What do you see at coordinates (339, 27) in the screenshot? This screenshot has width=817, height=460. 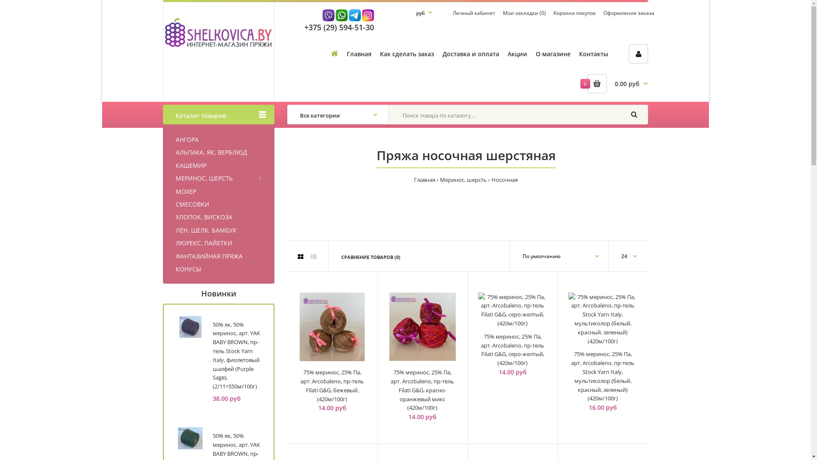 I see `+375 (29) 594-51-30` at bounding box center [339, 27].